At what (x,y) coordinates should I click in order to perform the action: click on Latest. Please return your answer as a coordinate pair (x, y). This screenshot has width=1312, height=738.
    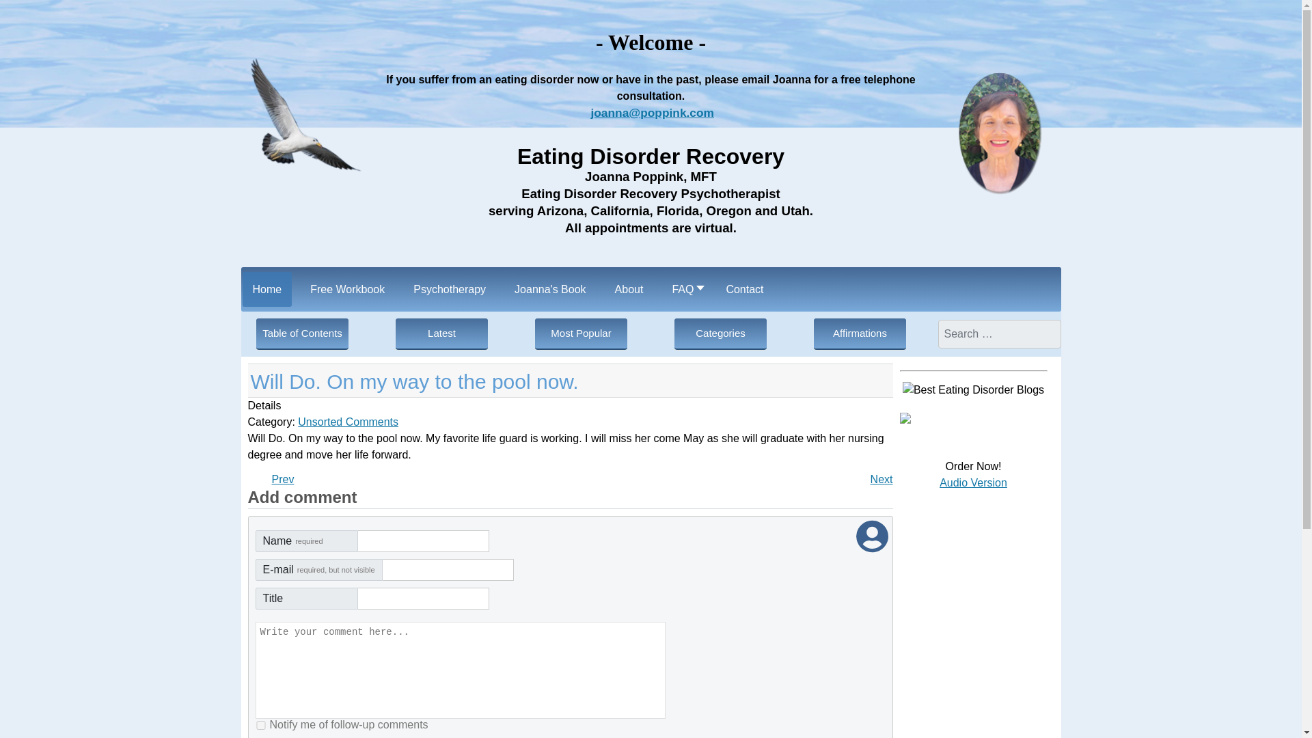
    Looking at the image, I should click on (441, 333).